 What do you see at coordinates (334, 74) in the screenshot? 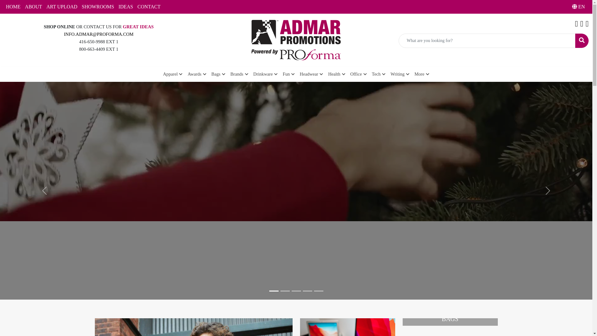
I see `Health` at bounding box center [334, 74].